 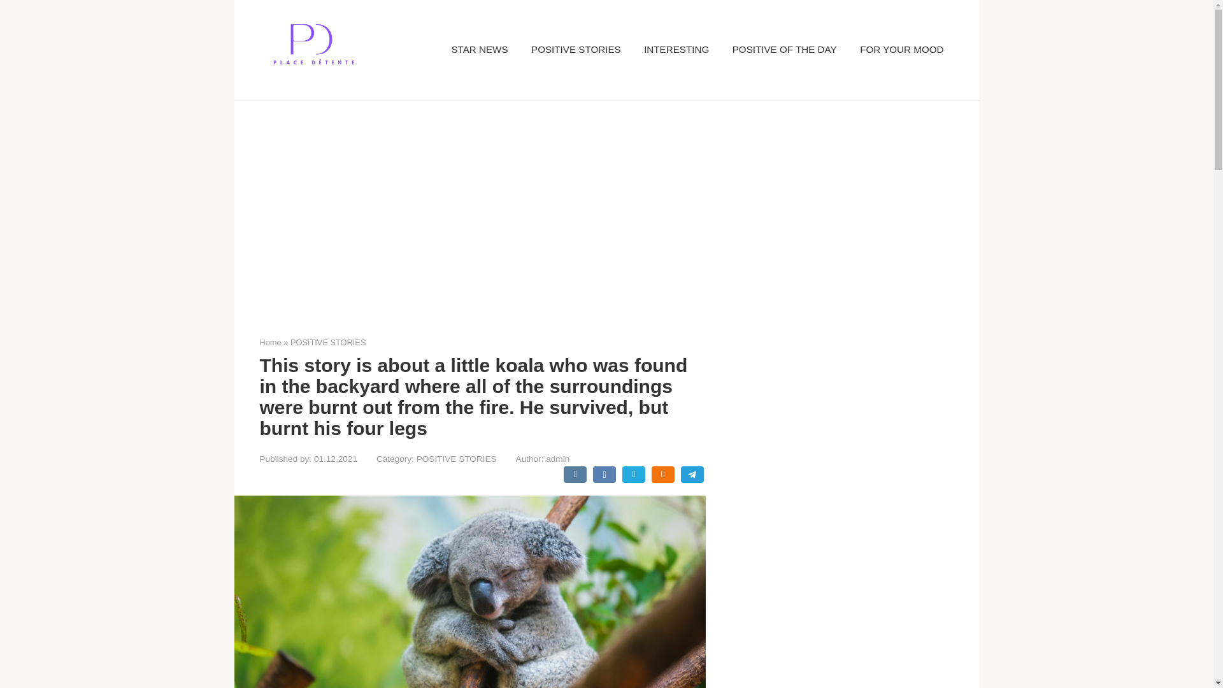 I want to click on POSITIVE OF THE DAY, so click(x=785, y=50).